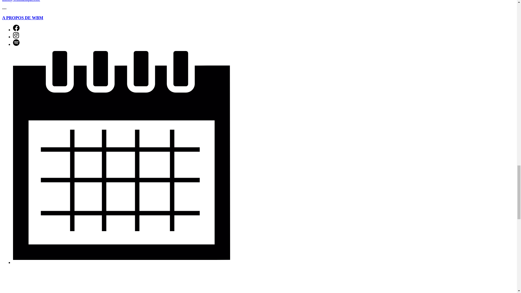 This screenshot has width=521, height=293. I want to click on Instagram, so click(16, 35).